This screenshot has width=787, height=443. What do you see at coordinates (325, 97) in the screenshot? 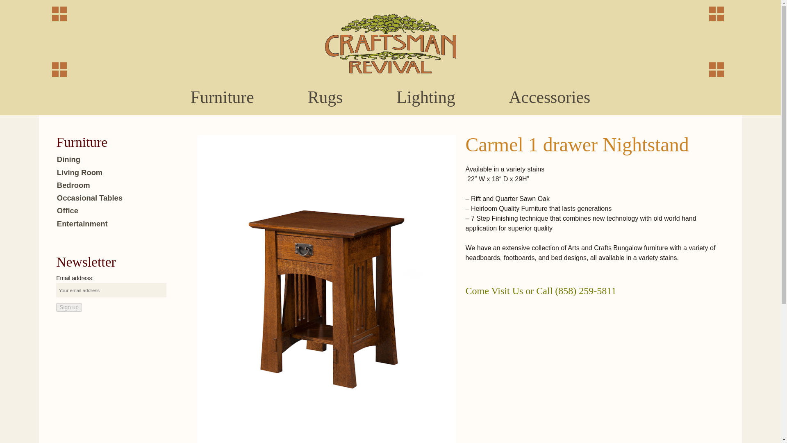
I see `Rugs` at bounding box center [325, 97].